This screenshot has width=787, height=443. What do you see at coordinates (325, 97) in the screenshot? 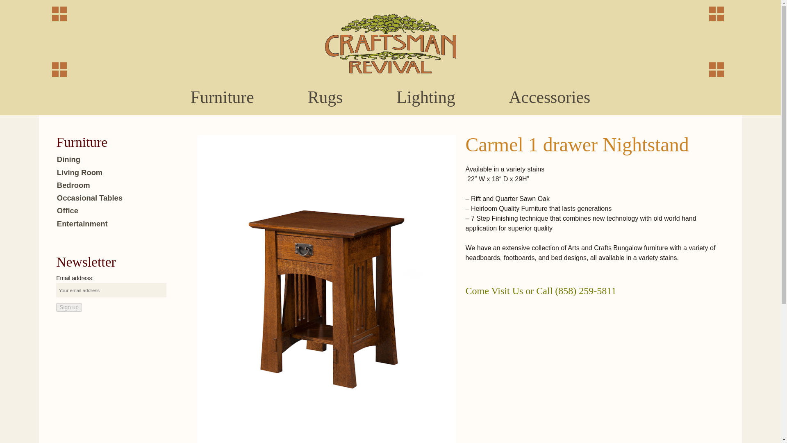
I see `Rugs` at bounding box center [325, 97].